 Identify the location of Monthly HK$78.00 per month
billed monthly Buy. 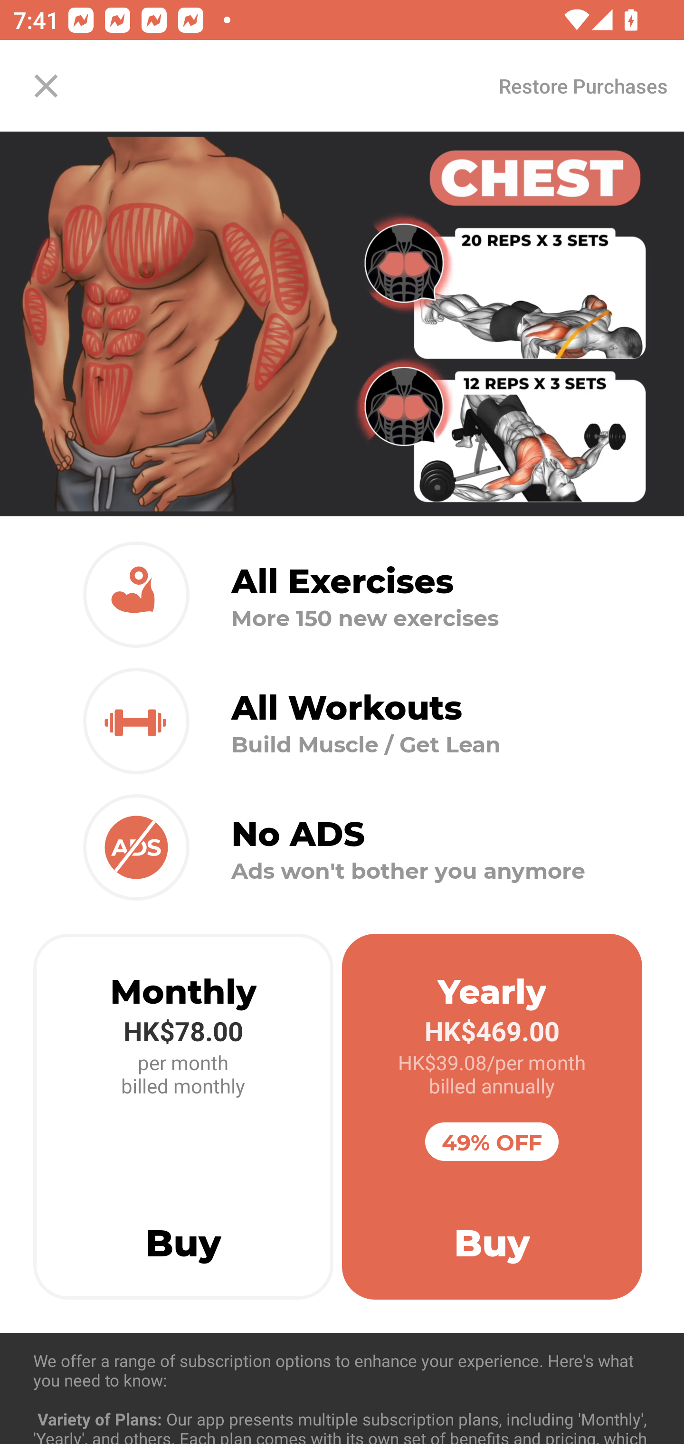
(183, 1117).